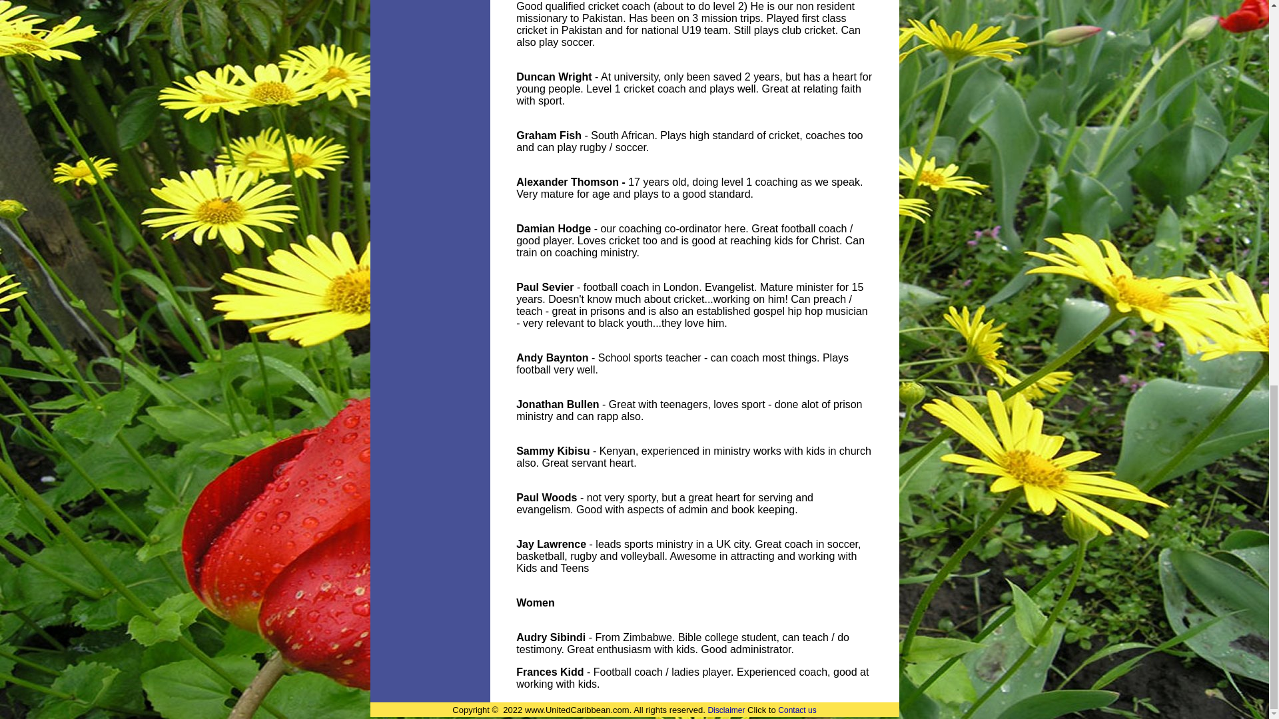 The width and height of the screenshot is (1279, 719). Describe the element at coordinates (725, 710) in the screenshot. I see `Disclaimer` at that location.